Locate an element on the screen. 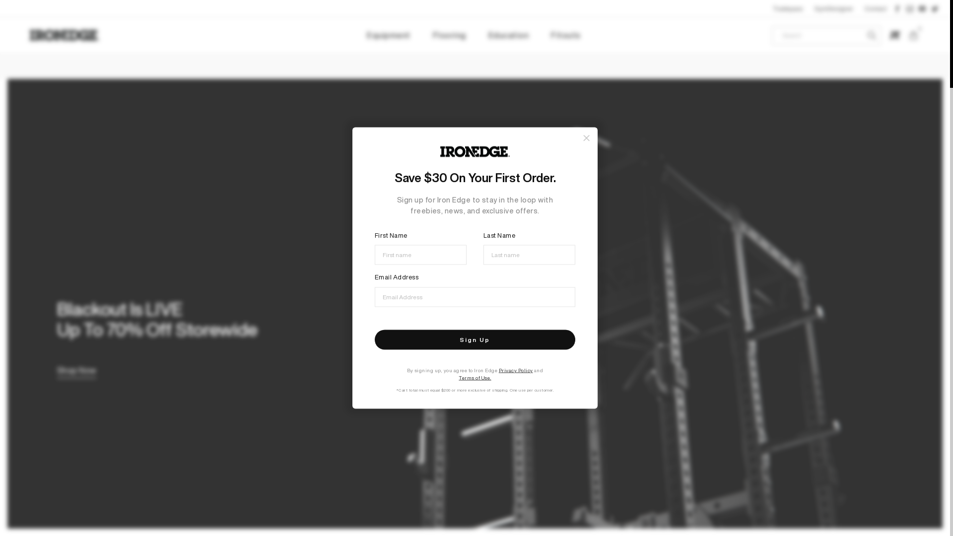  facebook is located at coordinates (898, 9).